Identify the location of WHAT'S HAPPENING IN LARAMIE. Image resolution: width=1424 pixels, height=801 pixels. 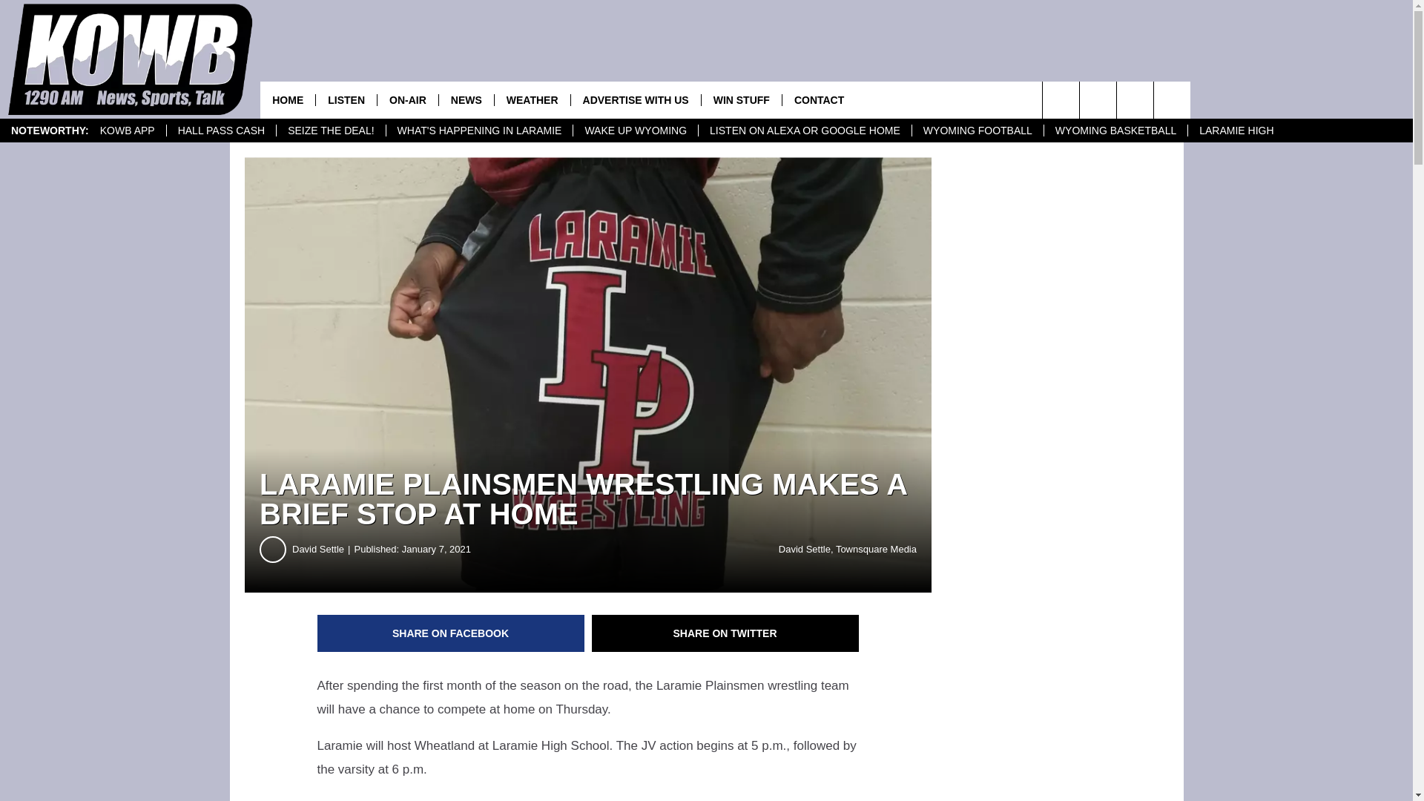
(479, 131).